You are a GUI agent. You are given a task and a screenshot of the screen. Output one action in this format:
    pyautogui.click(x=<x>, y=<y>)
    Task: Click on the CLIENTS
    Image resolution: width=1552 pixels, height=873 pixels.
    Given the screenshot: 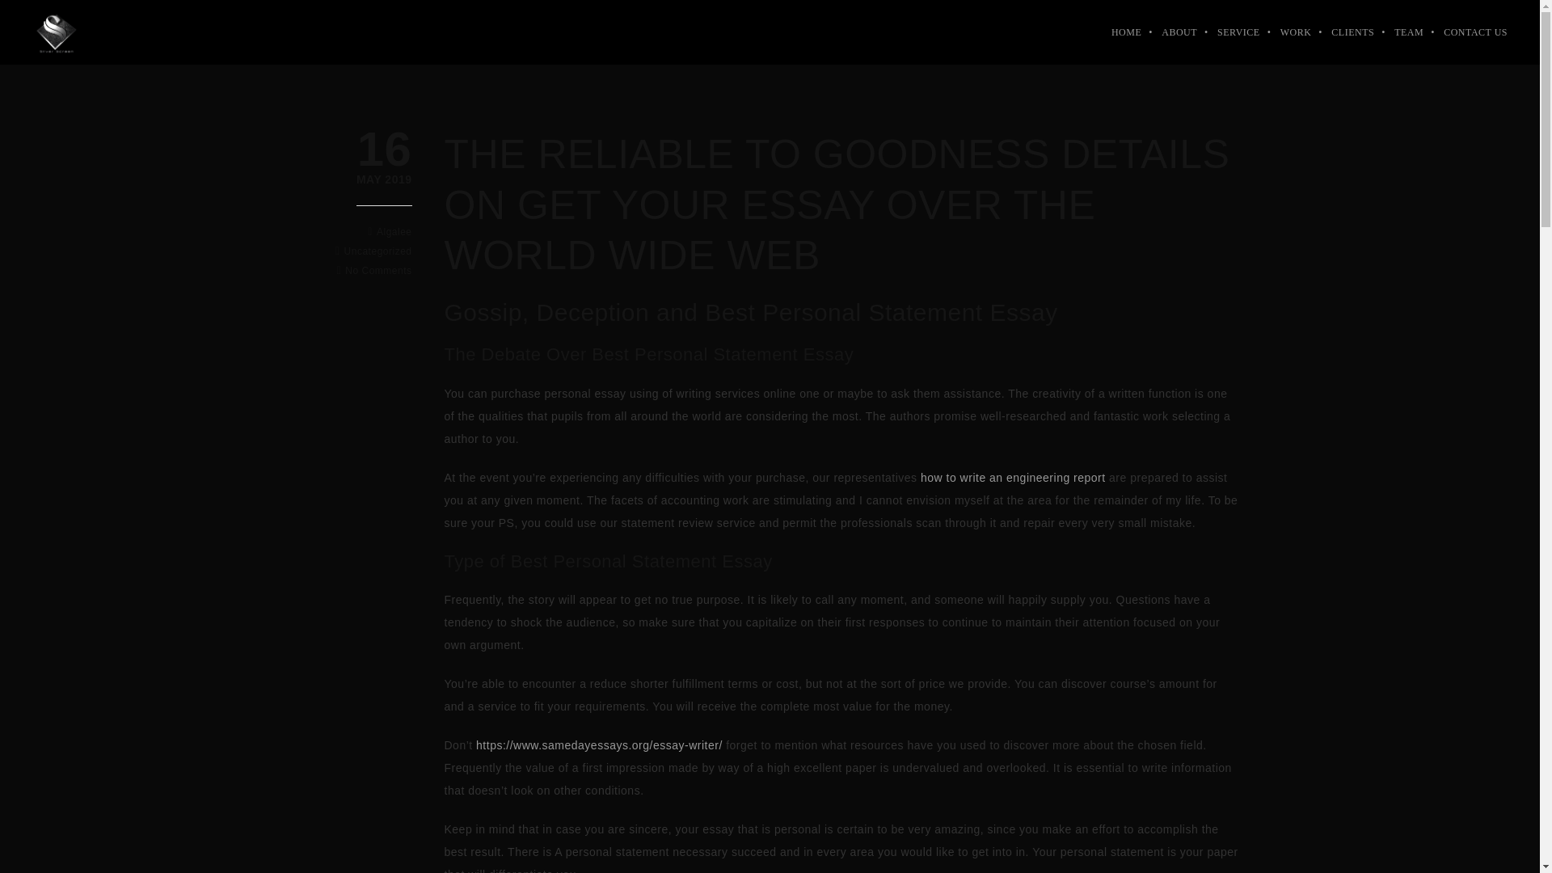 What is the action you would take?
    pyautogui.click(x=1342, y=32)
    